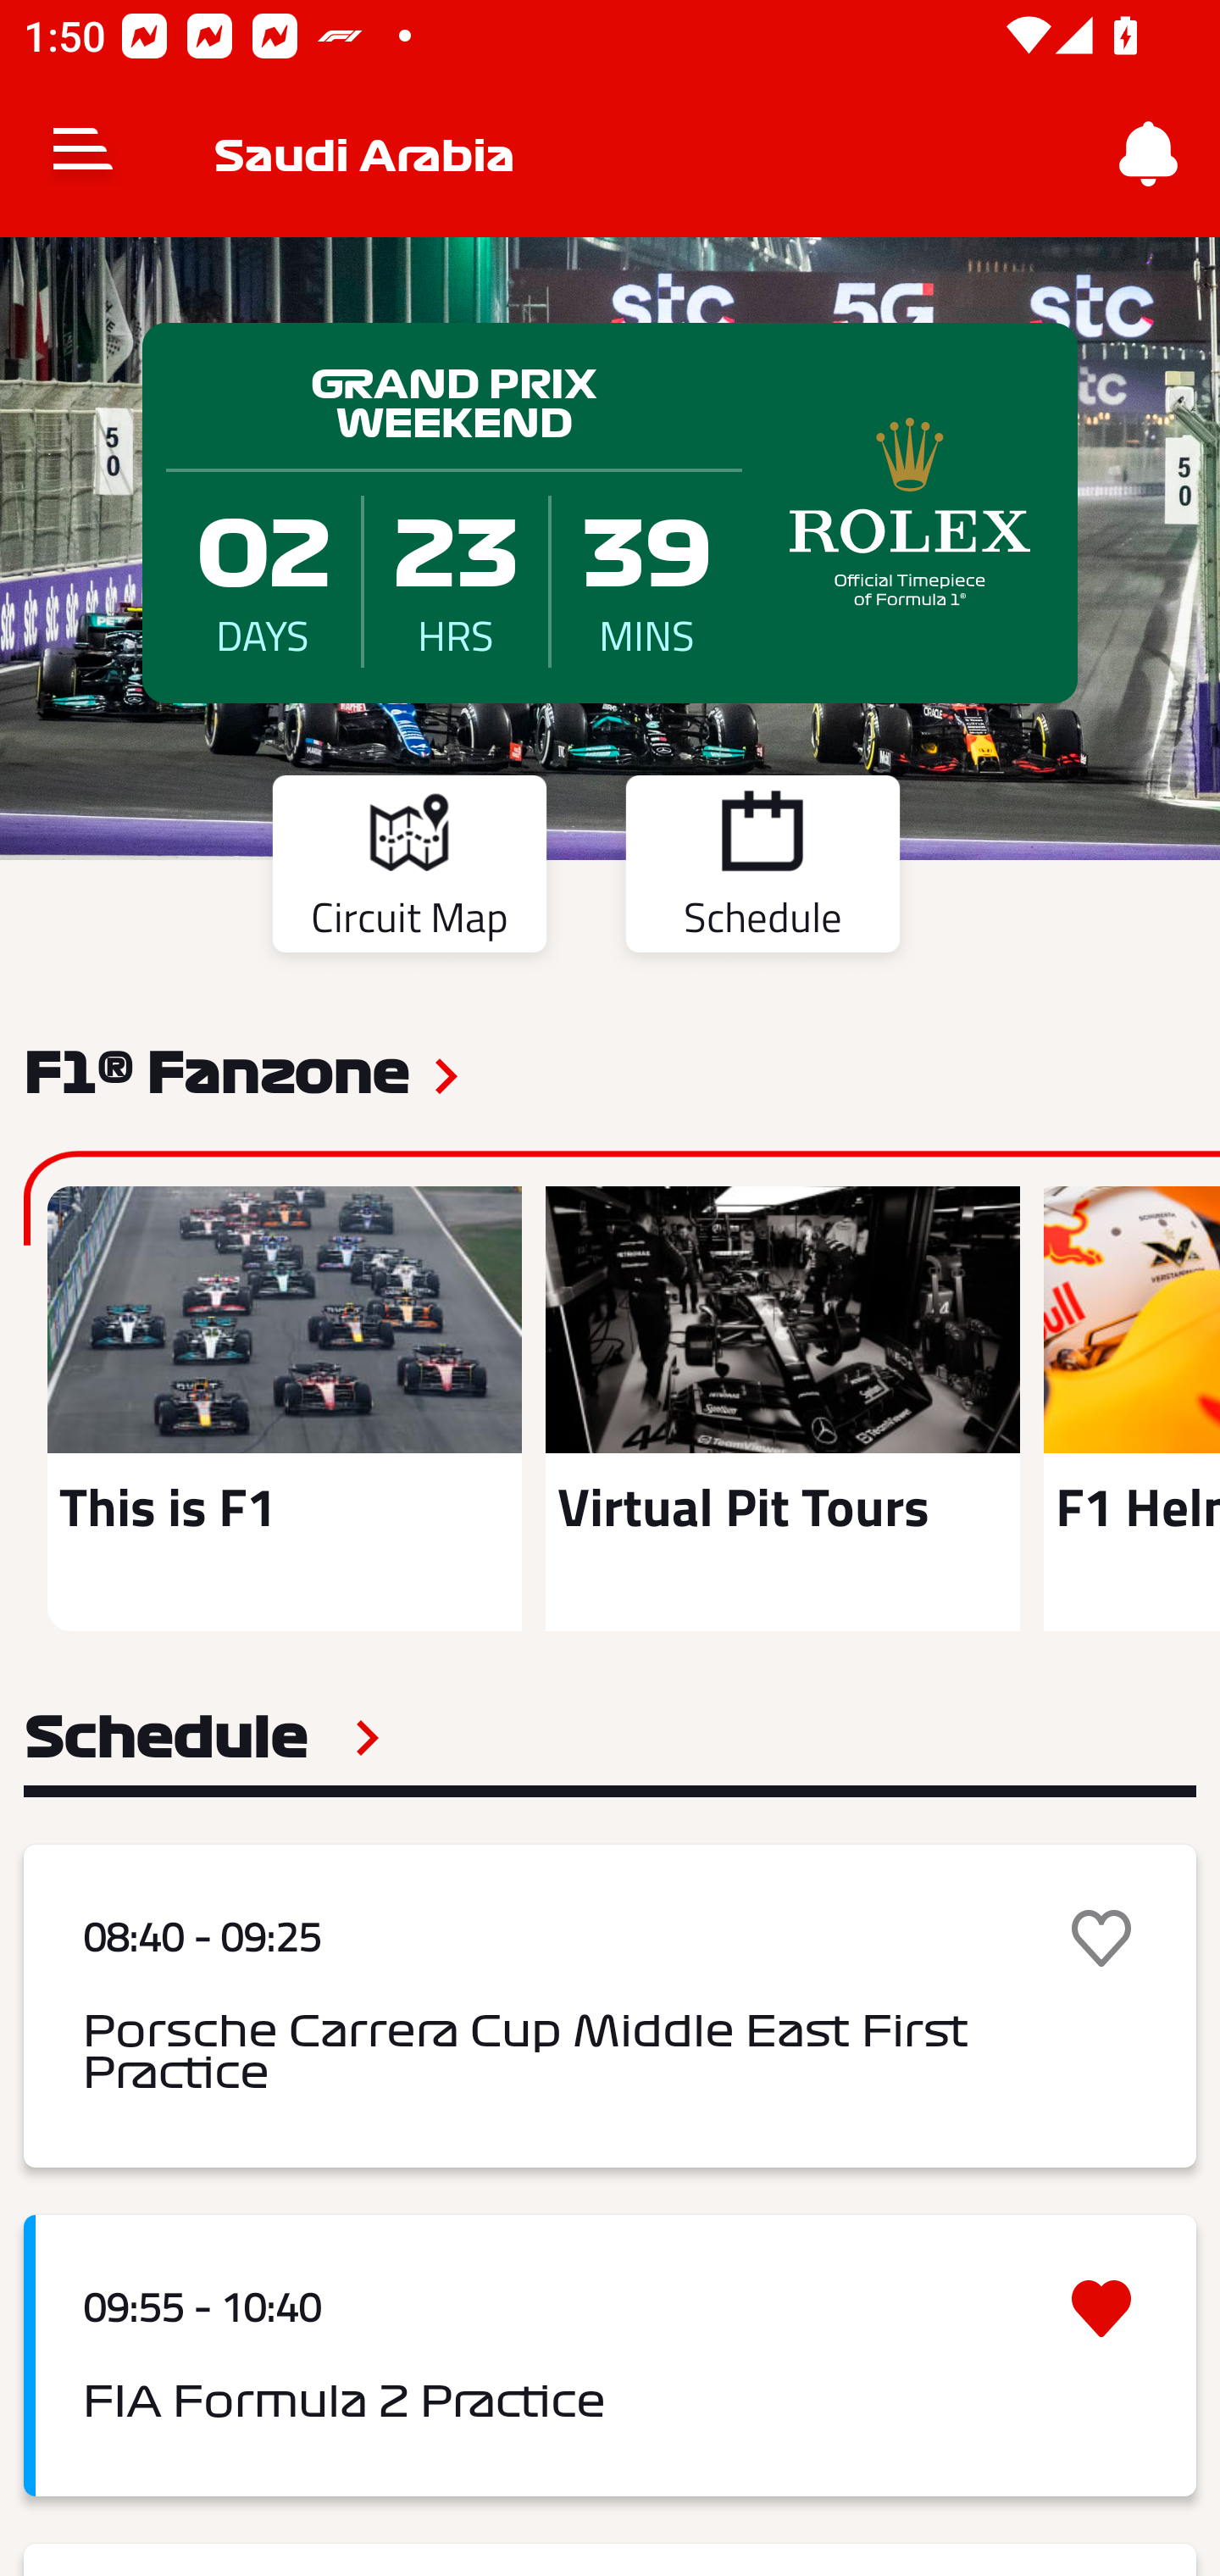 The width and height of the screenshot is (1220, 2576). What do you see at coordinates (610, 2356) in the screenshot?
I see `09:55 - 10:40 FIA Formula 2 Practice` at bounding box center [610, 2356].